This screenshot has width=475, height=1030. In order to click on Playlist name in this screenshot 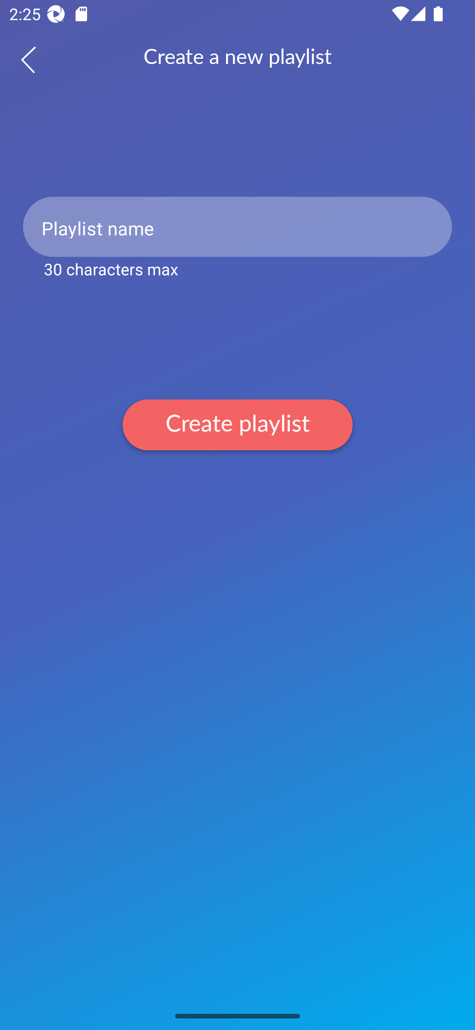, I will do `click(237, 226)`.